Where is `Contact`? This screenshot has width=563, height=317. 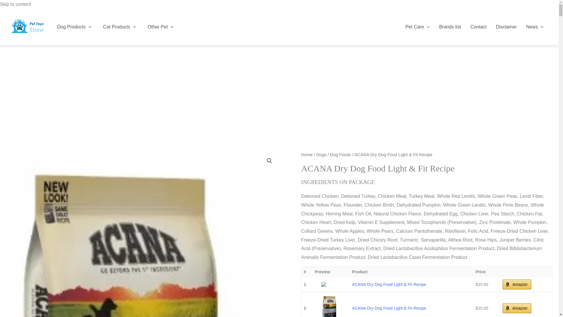
Contact is located at coordinates (478, 26).